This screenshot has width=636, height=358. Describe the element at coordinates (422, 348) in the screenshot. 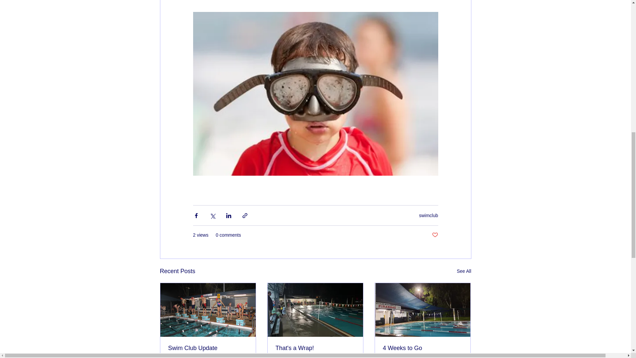

I see `4 Weeks to Go` at that location.